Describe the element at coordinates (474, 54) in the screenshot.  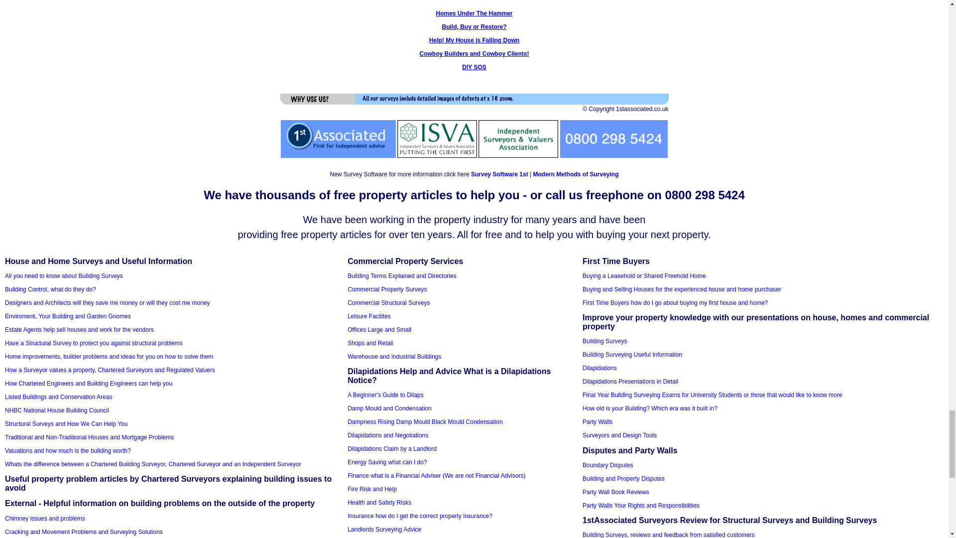
I see `Cowboy Builders and Cowboy Clients!` at that location.